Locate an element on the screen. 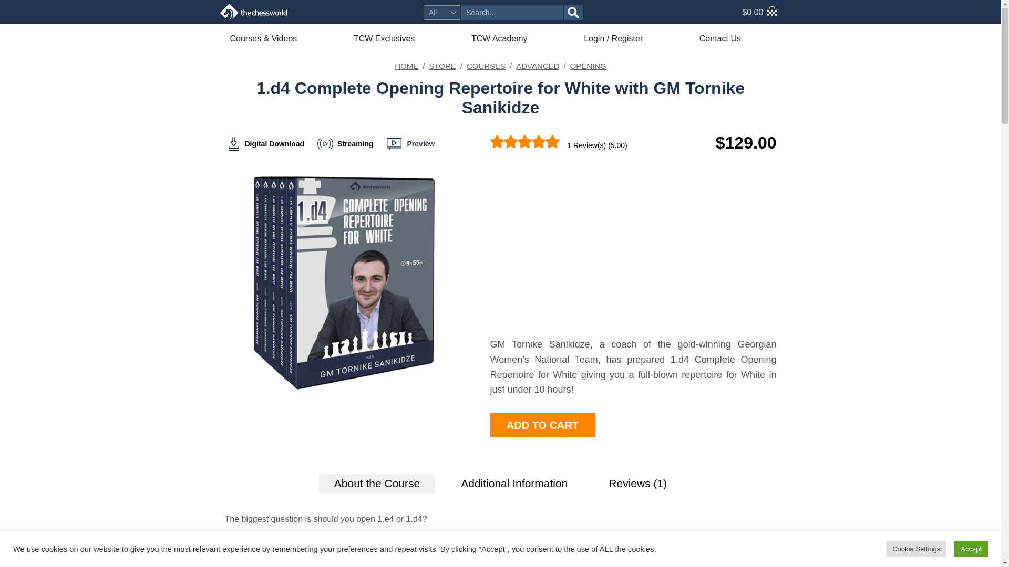 This screenshot has height=567, width=1009. TCW Exclusives is located at coordinates (399, 38).